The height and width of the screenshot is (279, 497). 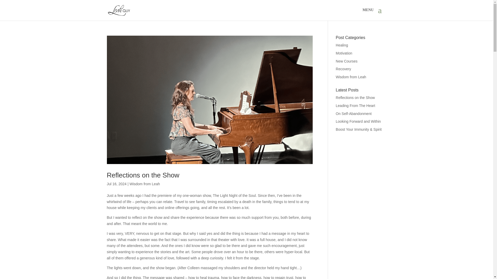 I want to click on Healing, so click(x=342, y=45).